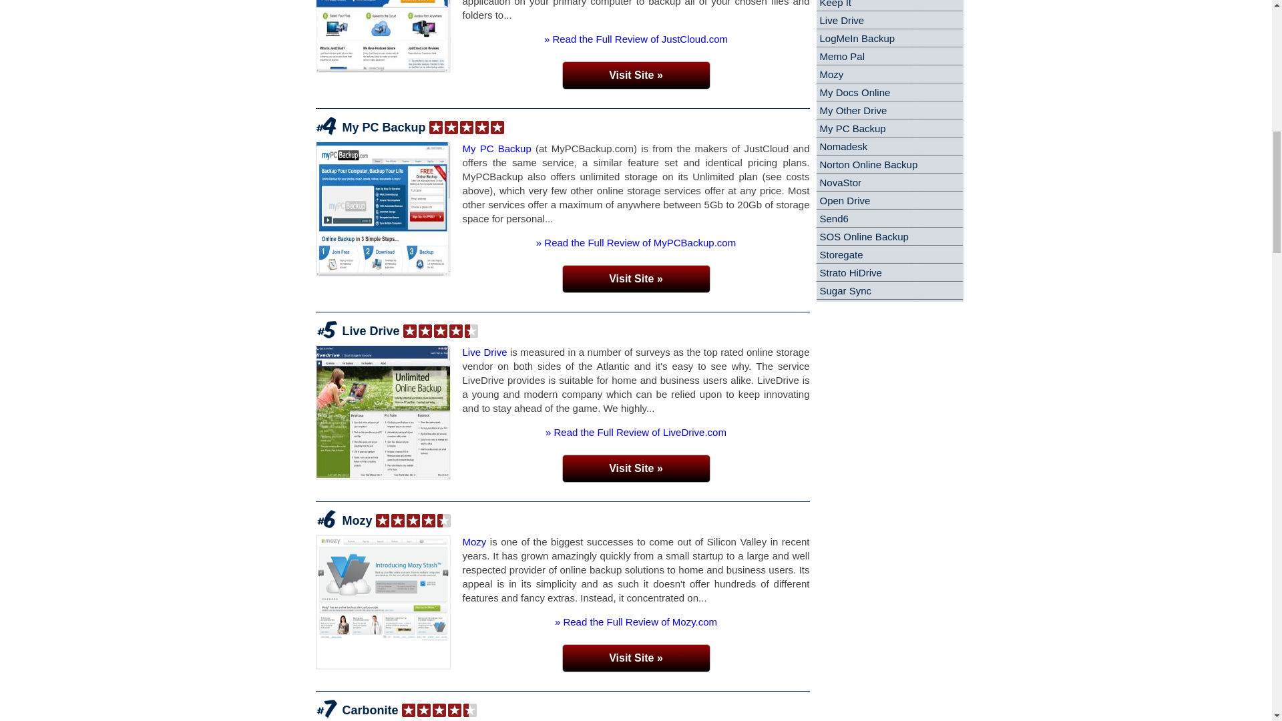 This screenshot has height=721, width=1282. What do you see at coordinates (636, 75) in the screenshot?
I see `Visit JustCloud.com` at bounding box center [636, 75].